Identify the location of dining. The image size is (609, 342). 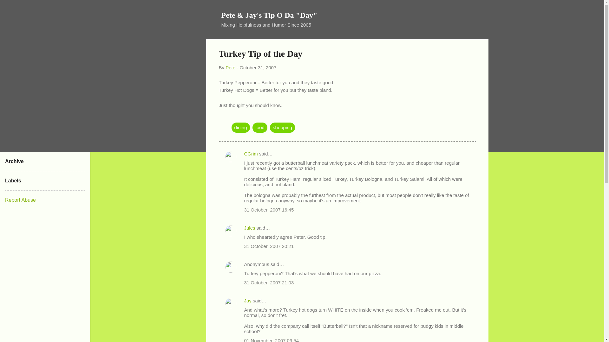
(240, 127).